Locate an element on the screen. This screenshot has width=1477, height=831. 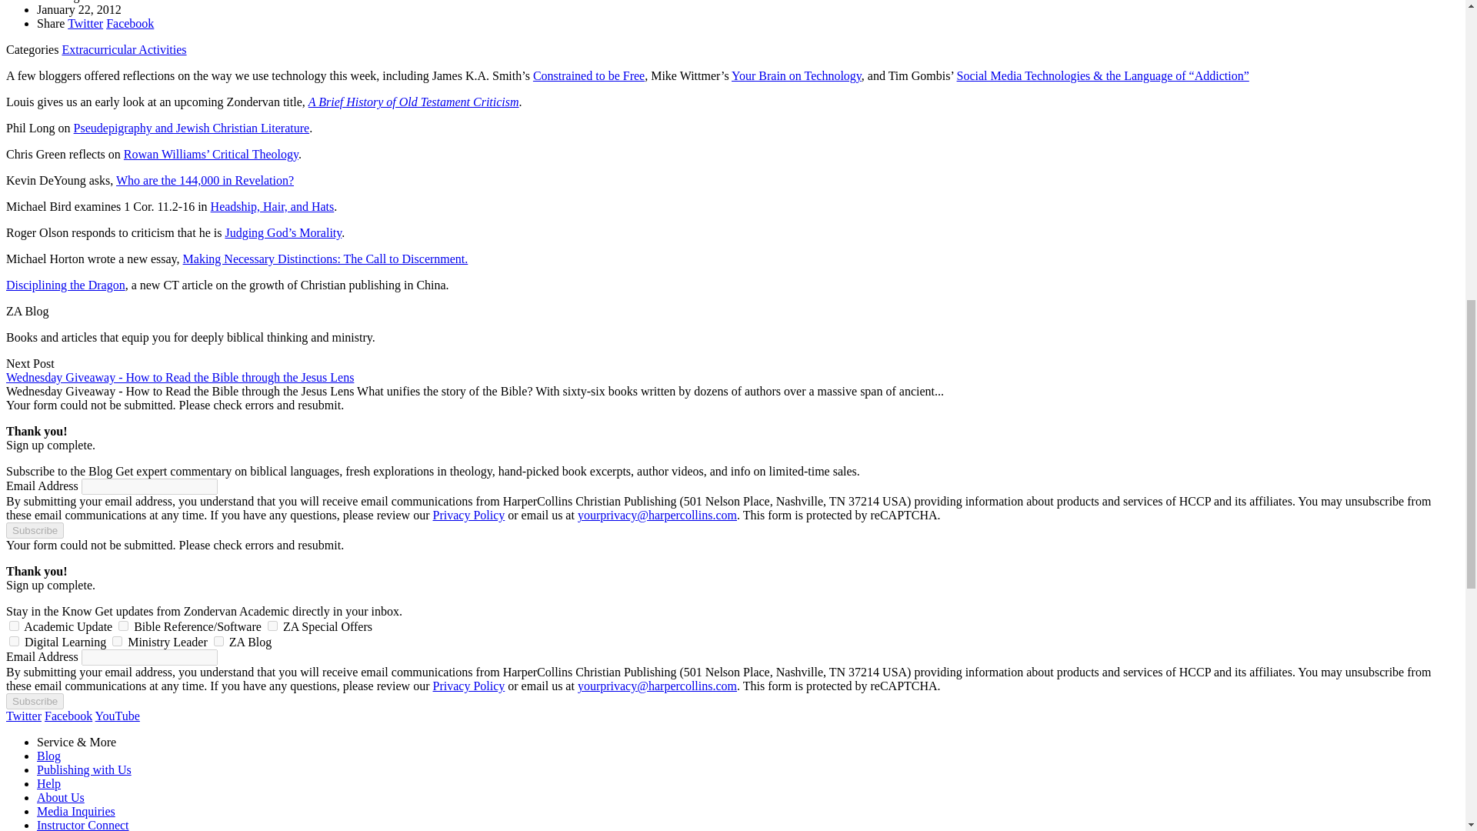
Yes is located at coordinates (123, 625).